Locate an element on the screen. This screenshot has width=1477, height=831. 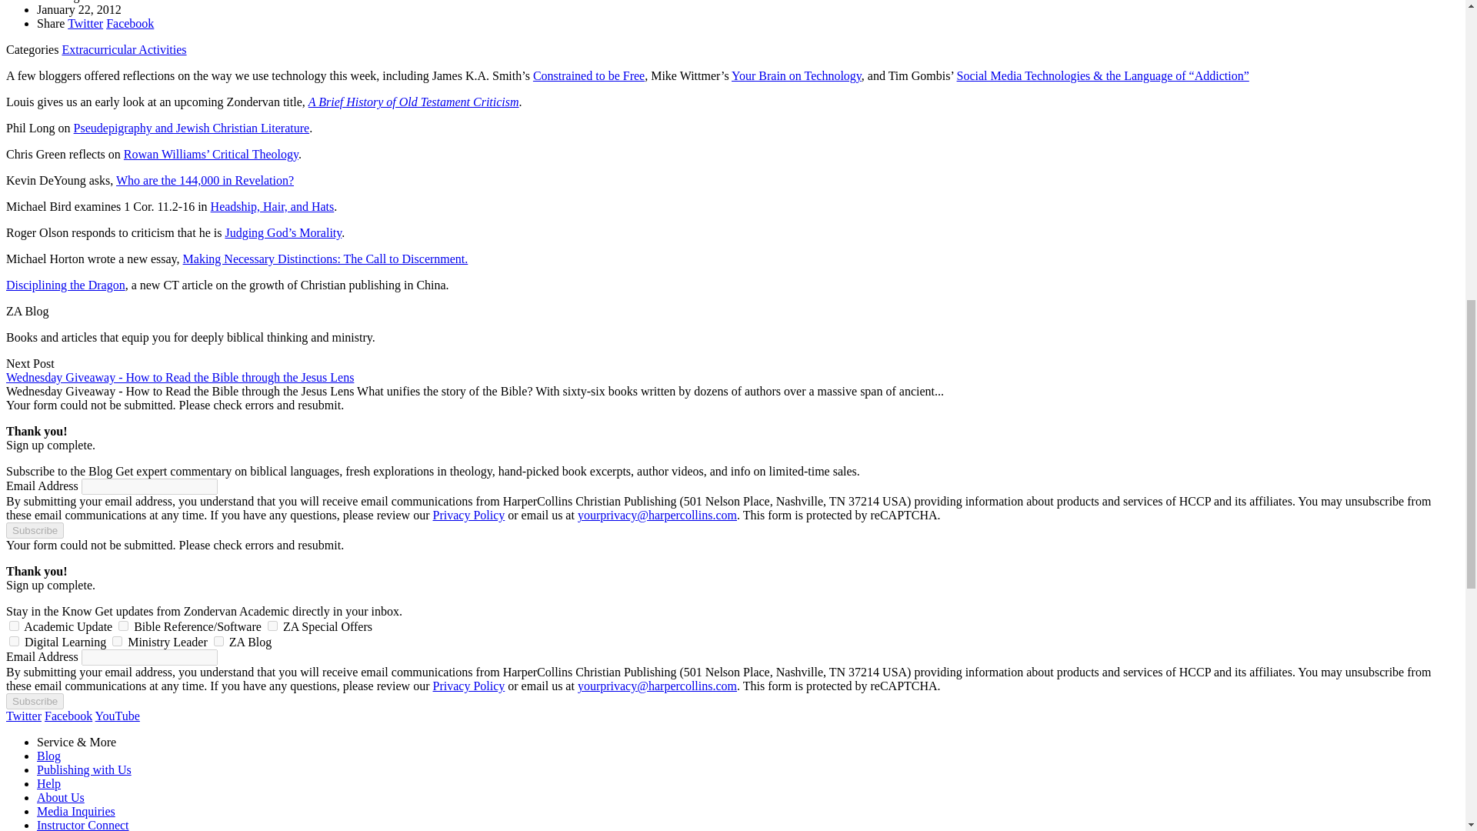
Yes is located at coordinates (123, 625).